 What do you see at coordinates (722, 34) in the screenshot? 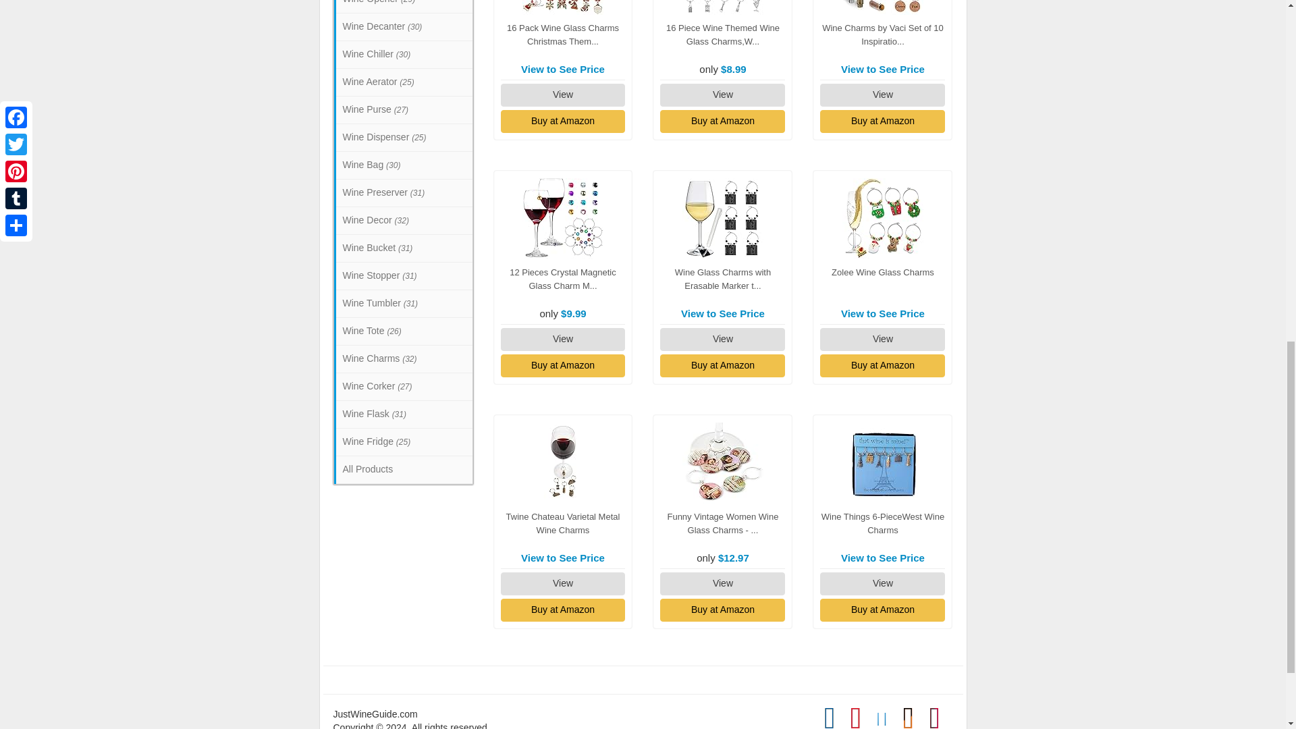
I see `16 Piece Wine Themed Wine Glass Charms,W...` at bounding box center [722, 34].